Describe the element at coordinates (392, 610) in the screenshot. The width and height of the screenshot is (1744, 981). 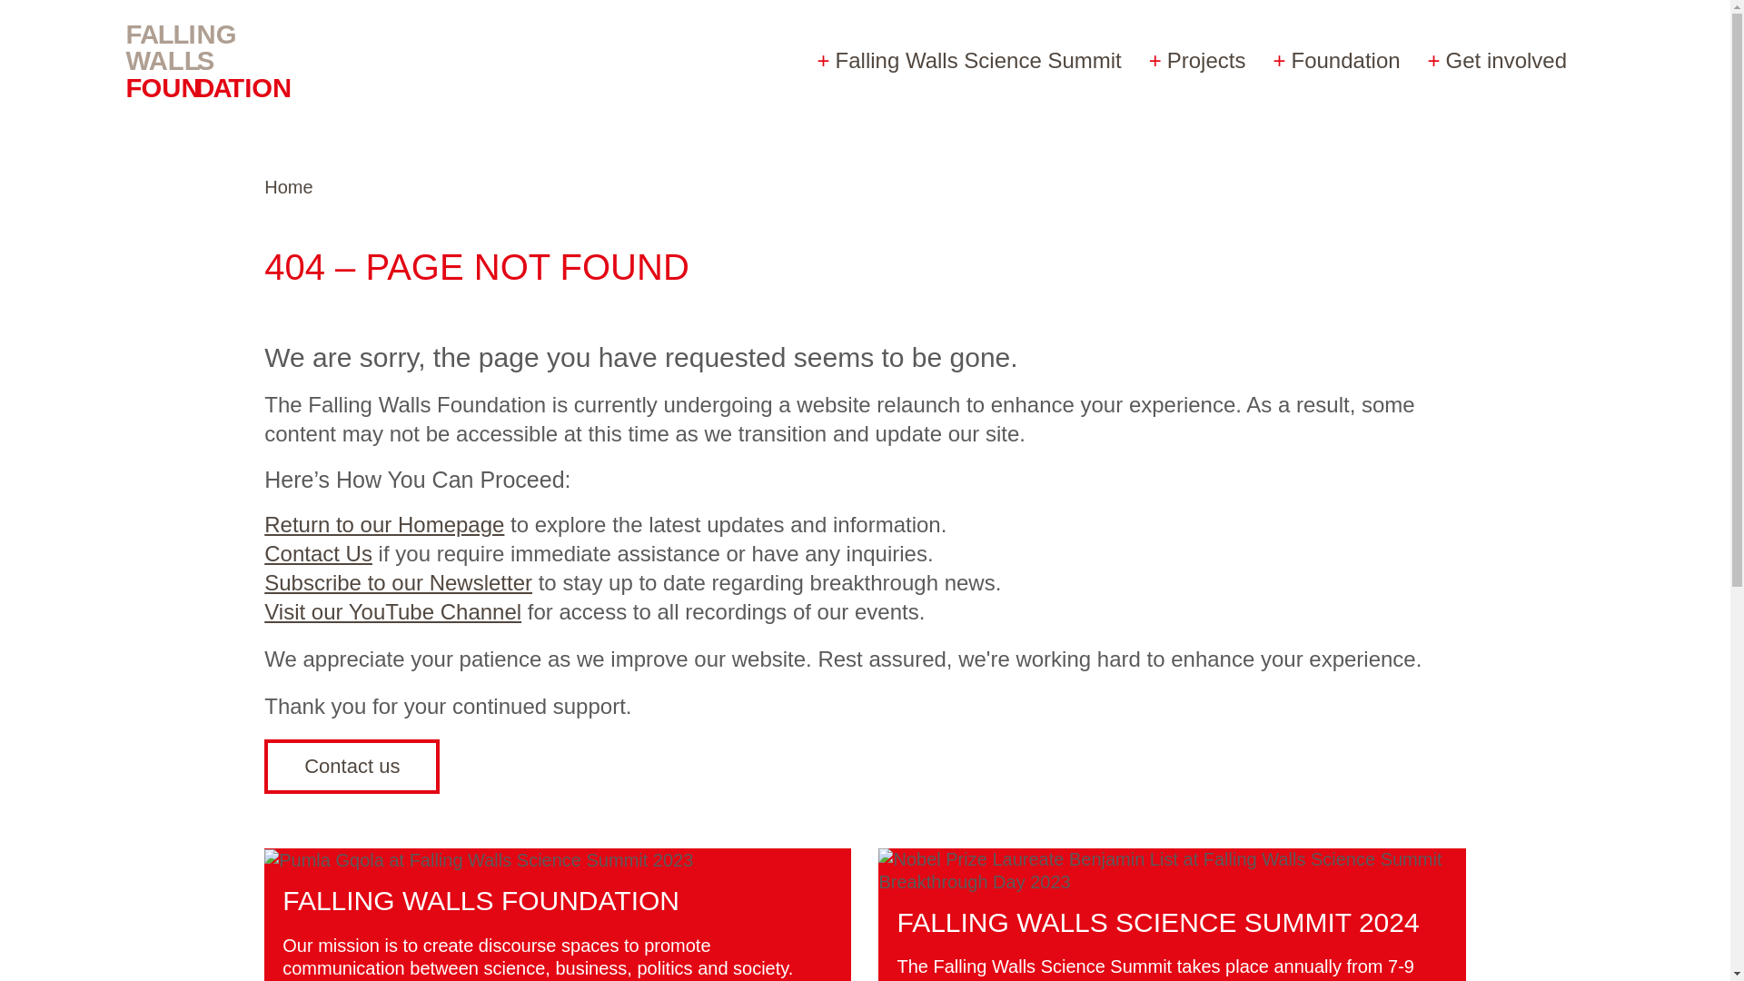
I see `Visit our YouTube Channel` at that location.